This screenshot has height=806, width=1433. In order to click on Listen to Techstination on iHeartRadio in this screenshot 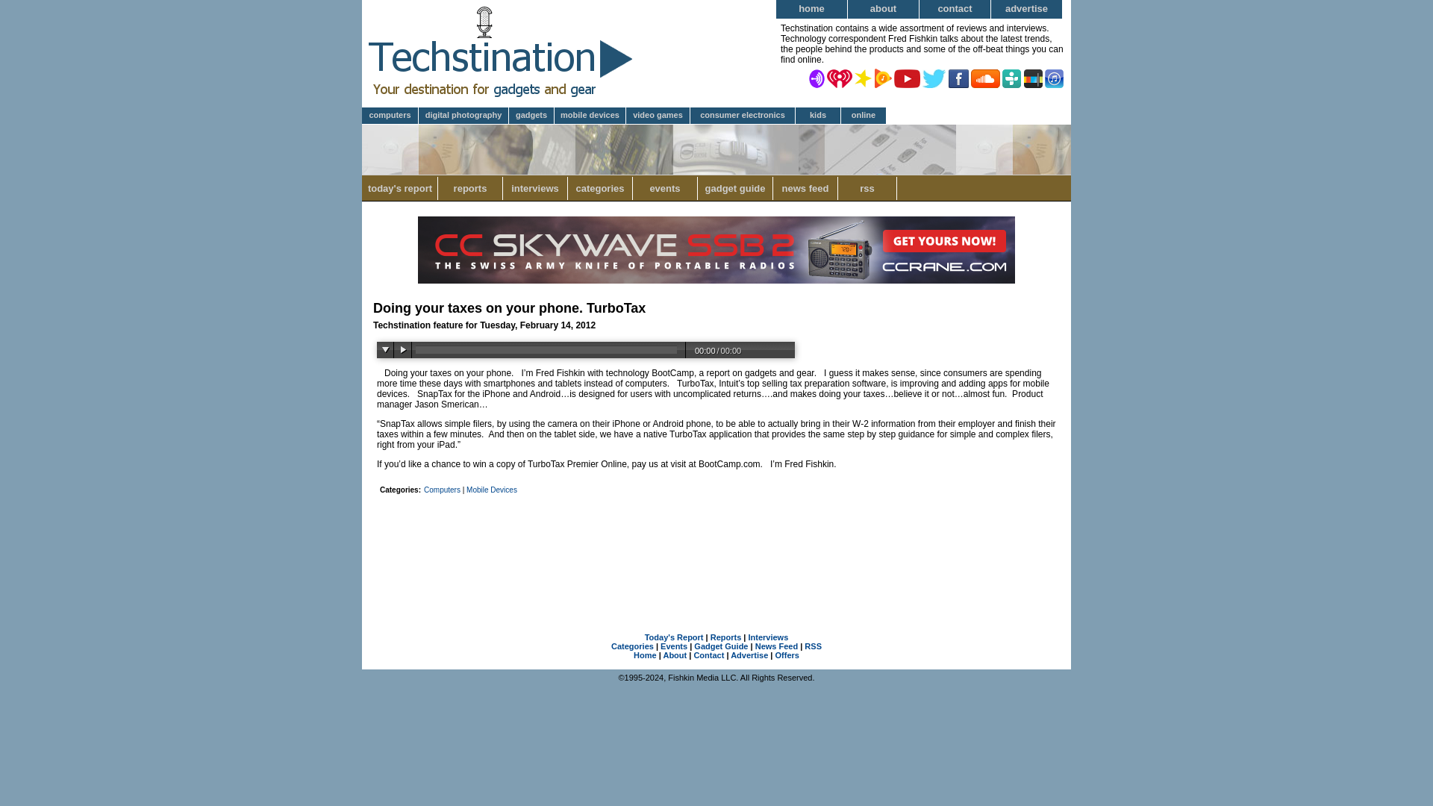, I will do `click(839, 78)`.